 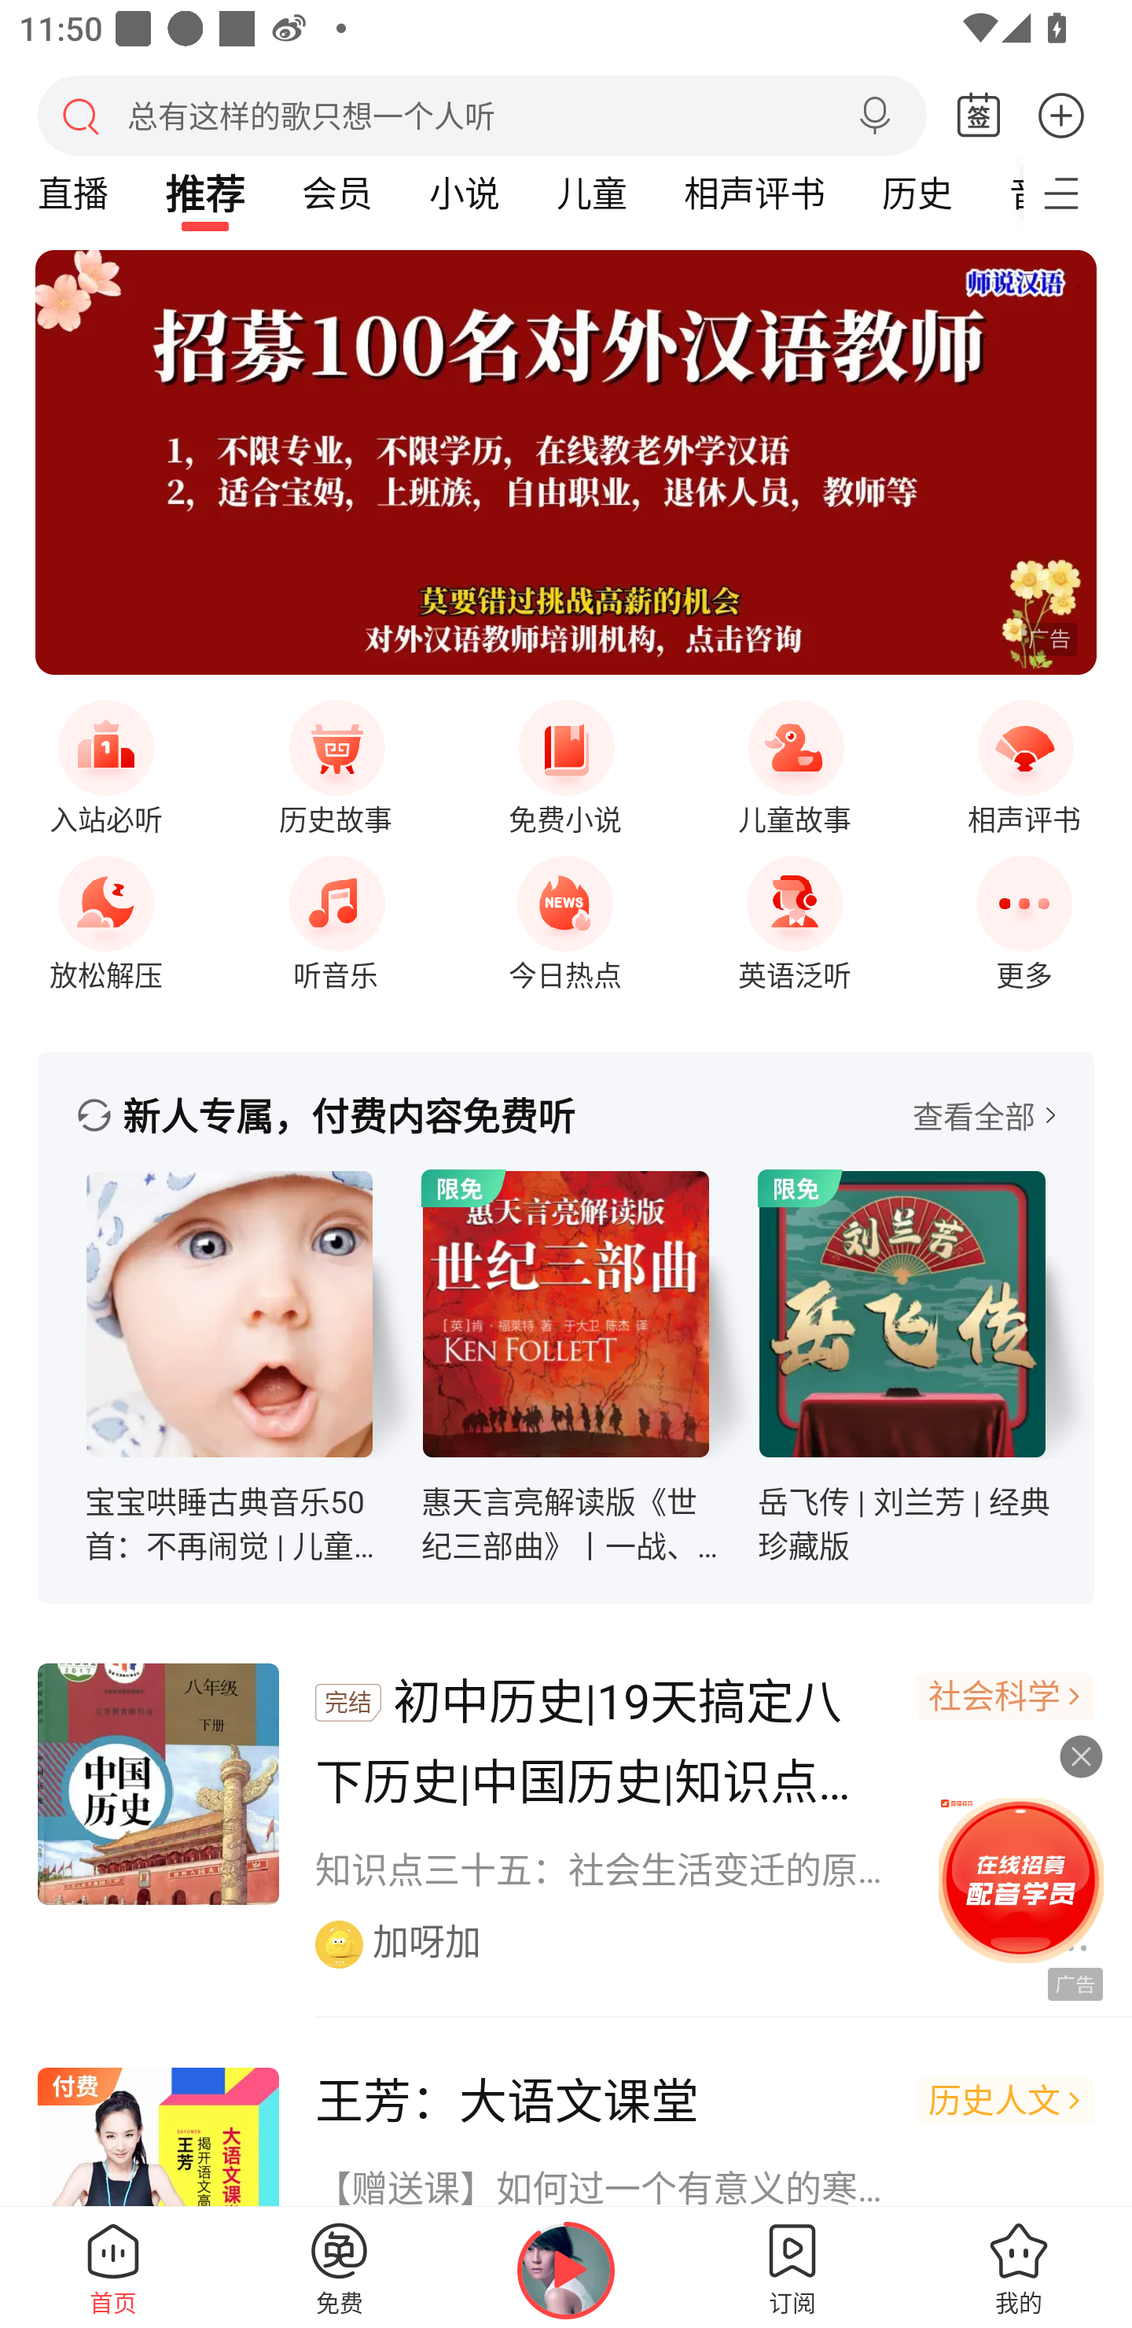 I want to click on 专辑图标, so click(x=230, y=1313).